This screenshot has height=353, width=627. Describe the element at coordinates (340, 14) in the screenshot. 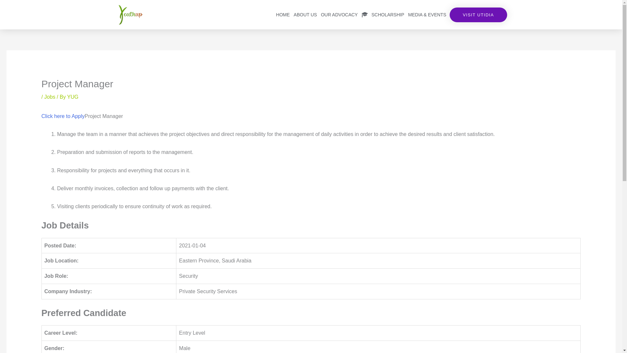

I see `OUR ADVOCACY` at that location.